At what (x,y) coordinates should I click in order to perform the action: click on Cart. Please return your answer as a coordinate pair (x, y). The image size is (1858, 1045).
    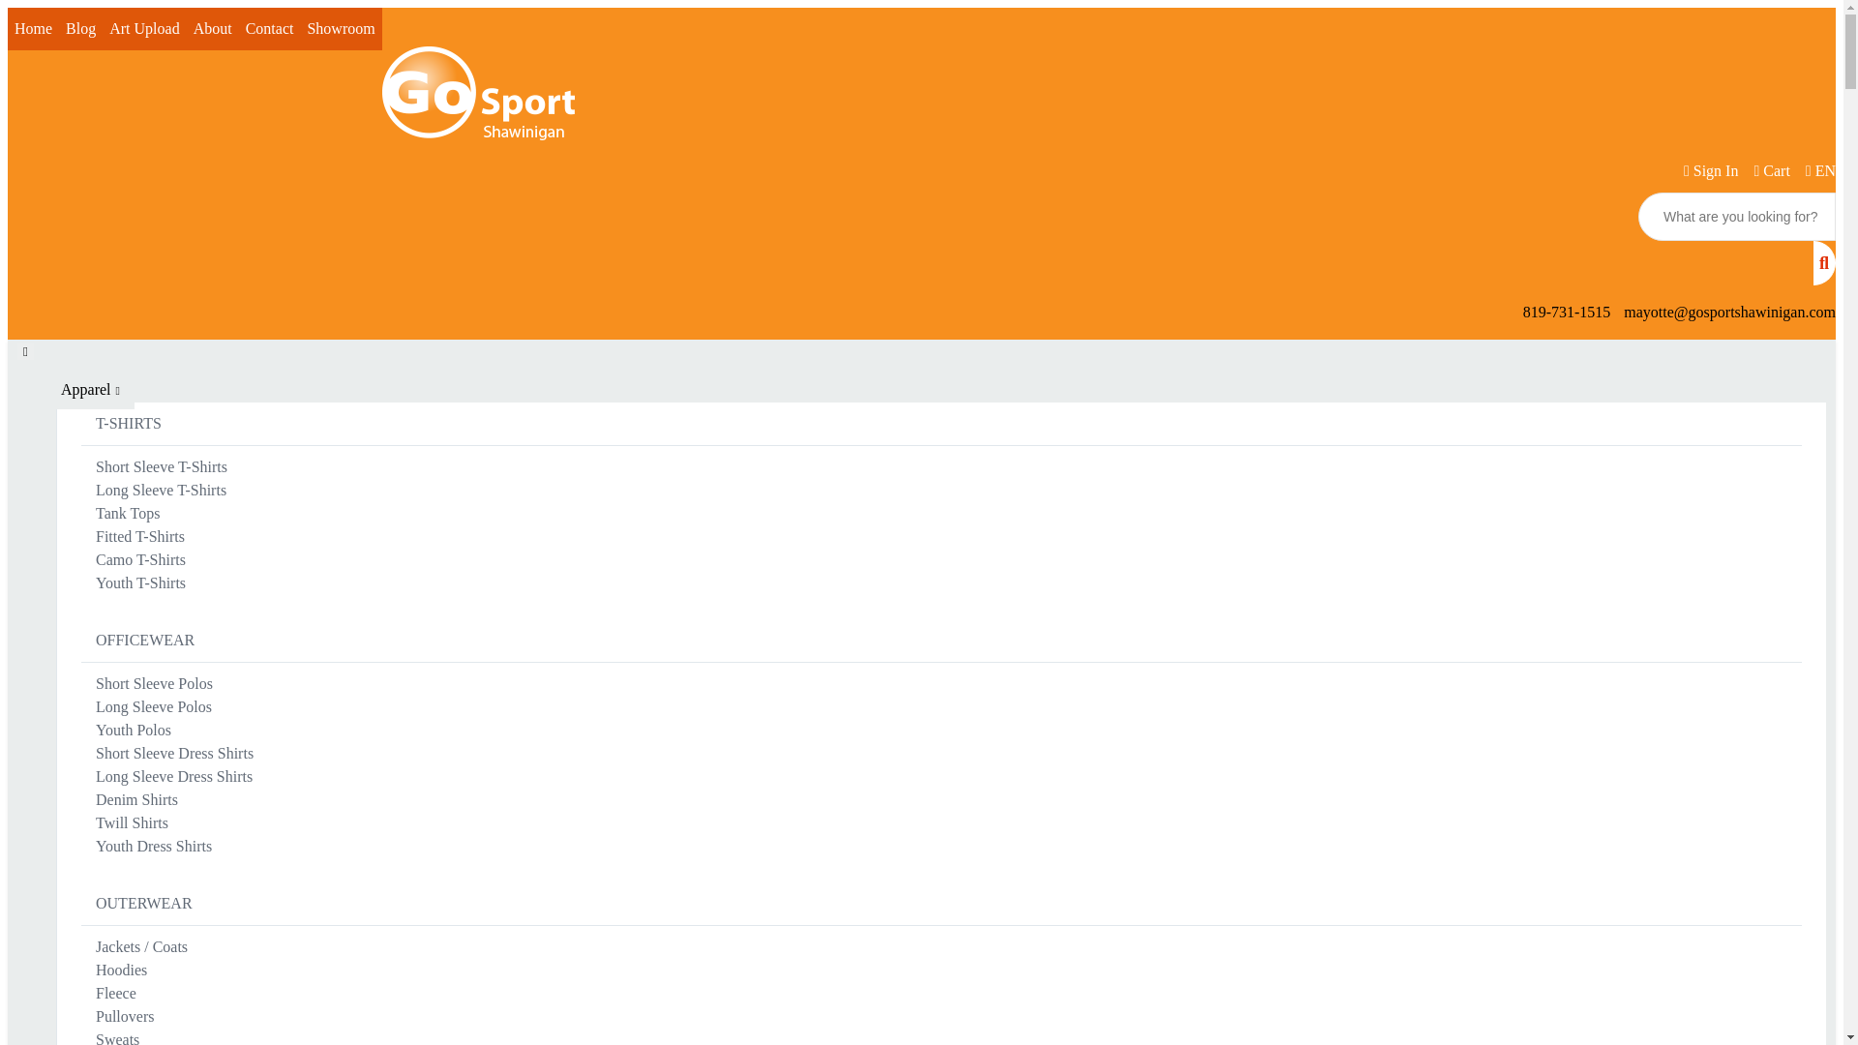
    Looking at the image, I should click on (1767, 170).